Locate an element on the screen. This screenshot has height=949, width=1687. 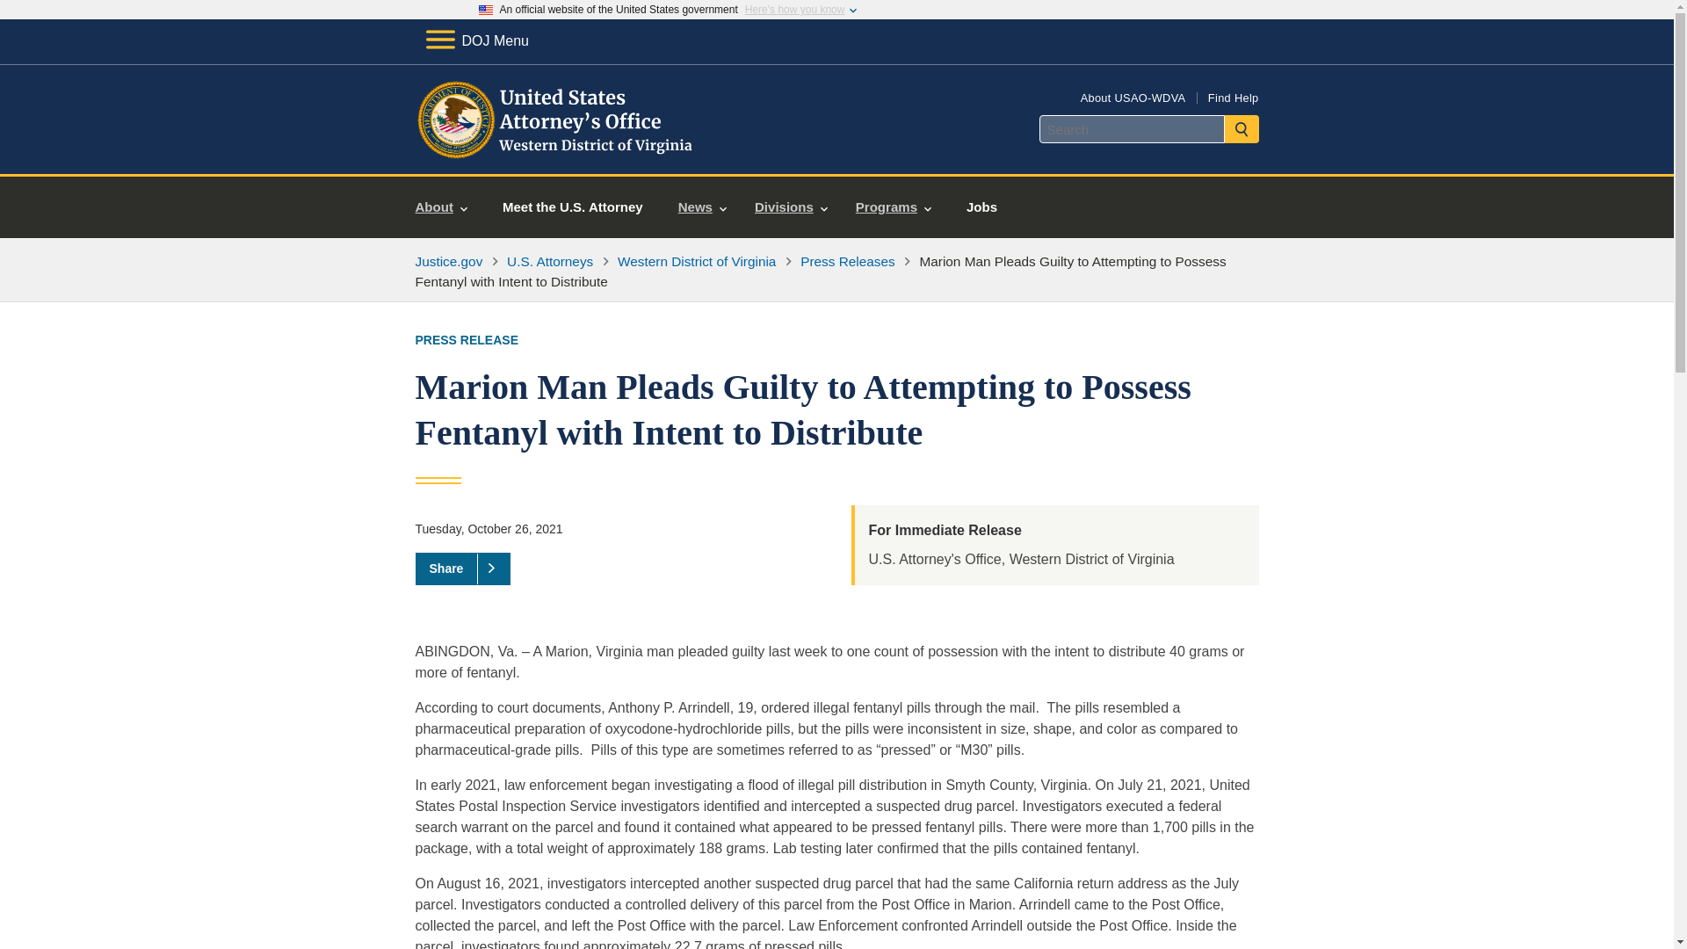
Press Releases is located at coordinates (847, 261).